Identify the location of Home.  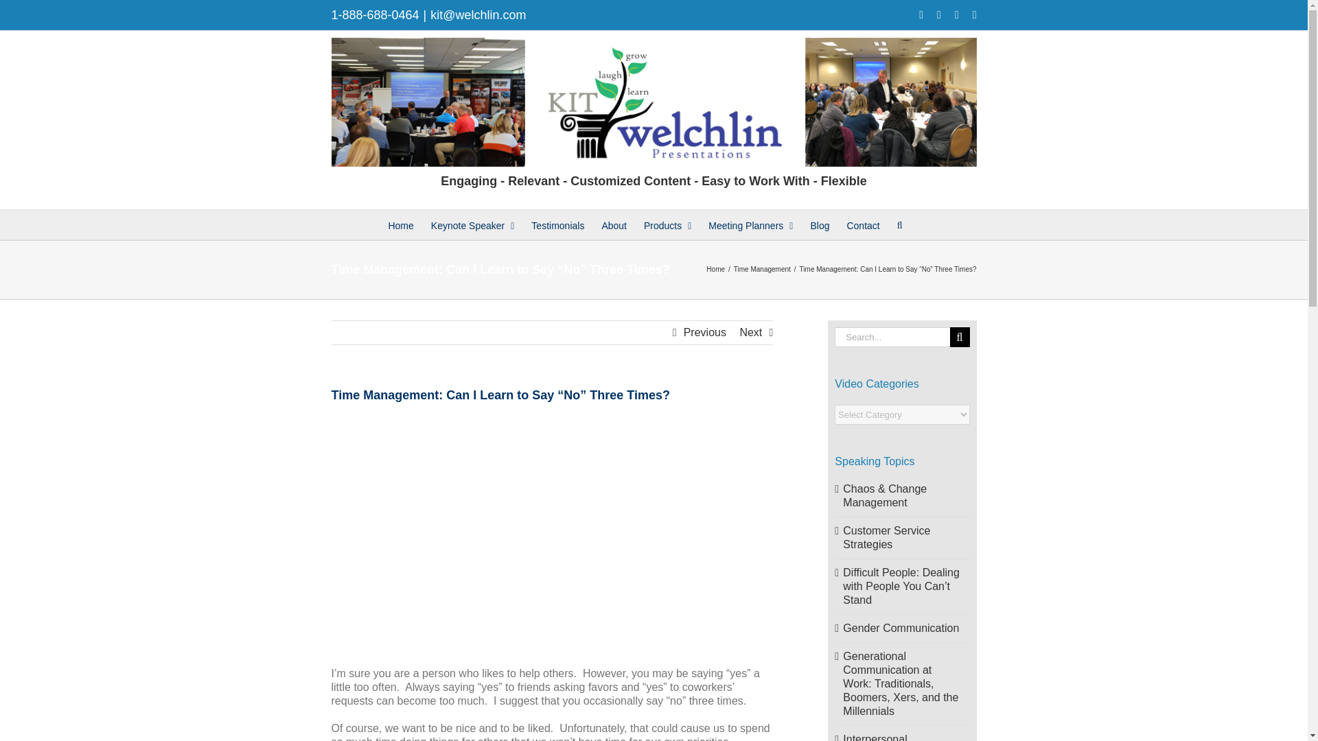
(400, 224).